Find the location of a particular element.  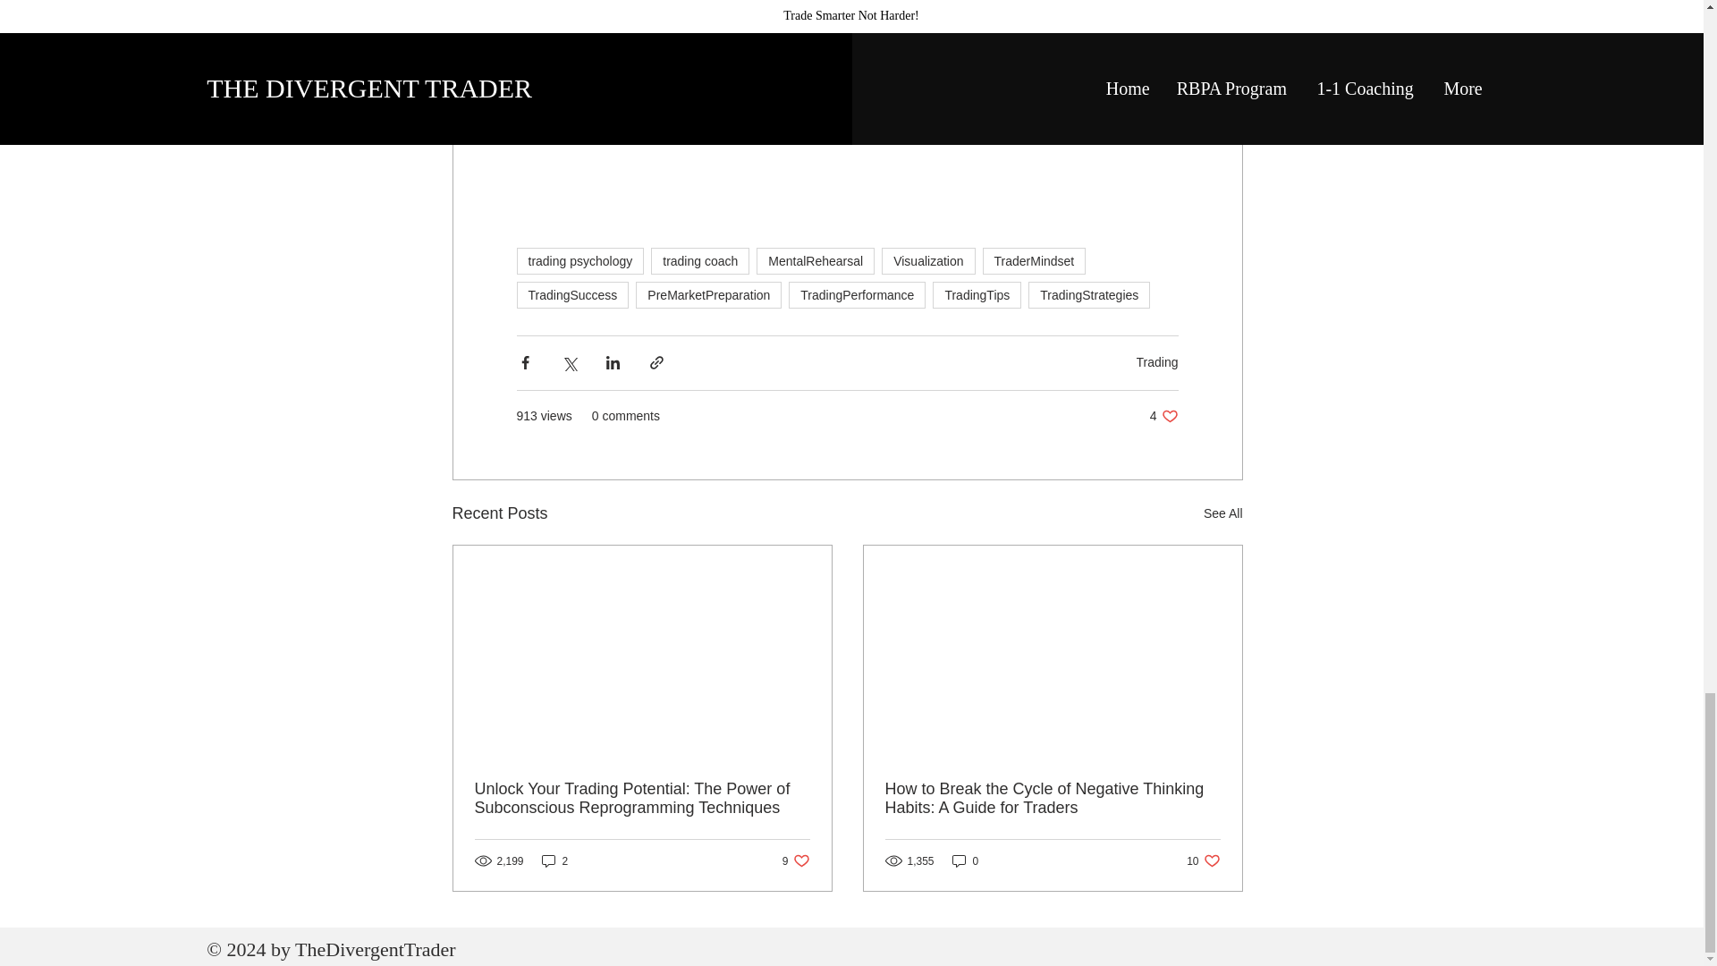

Trading is located at coordinates (1157, 361).